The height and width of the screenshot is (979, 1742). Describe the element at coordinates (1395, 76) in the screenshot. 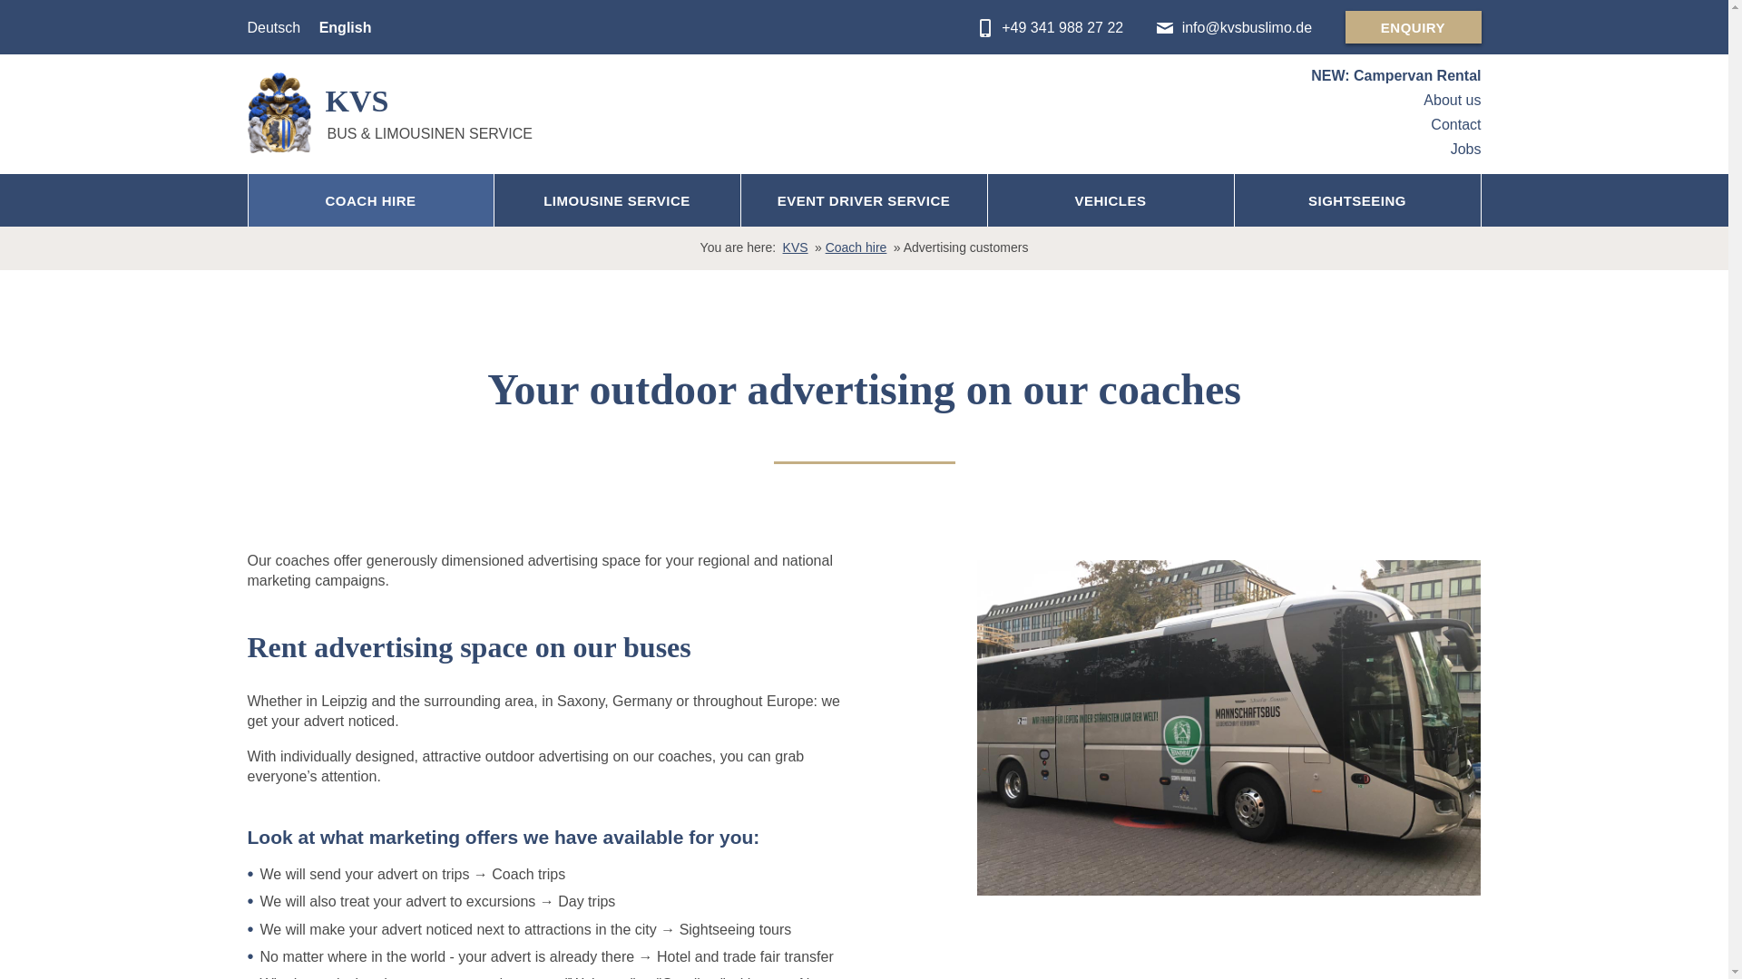

I see `NEW: Campervan Rental` at that location.